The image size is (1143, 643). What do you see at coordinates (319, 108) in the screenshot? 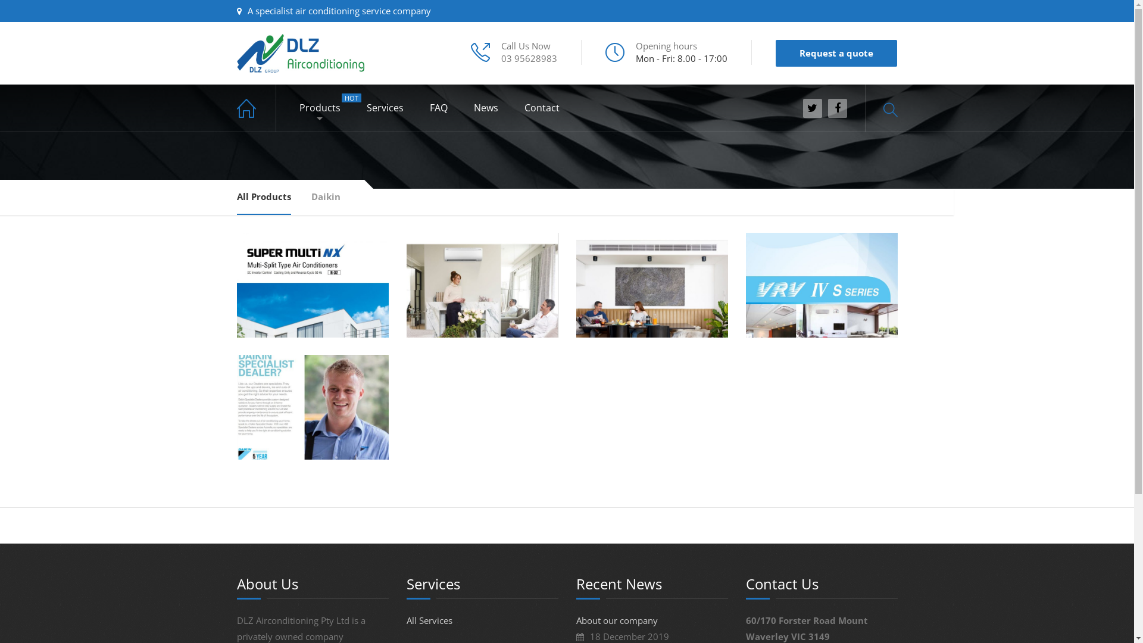
I see `Products
HOT` at bounding box center [319, 108].